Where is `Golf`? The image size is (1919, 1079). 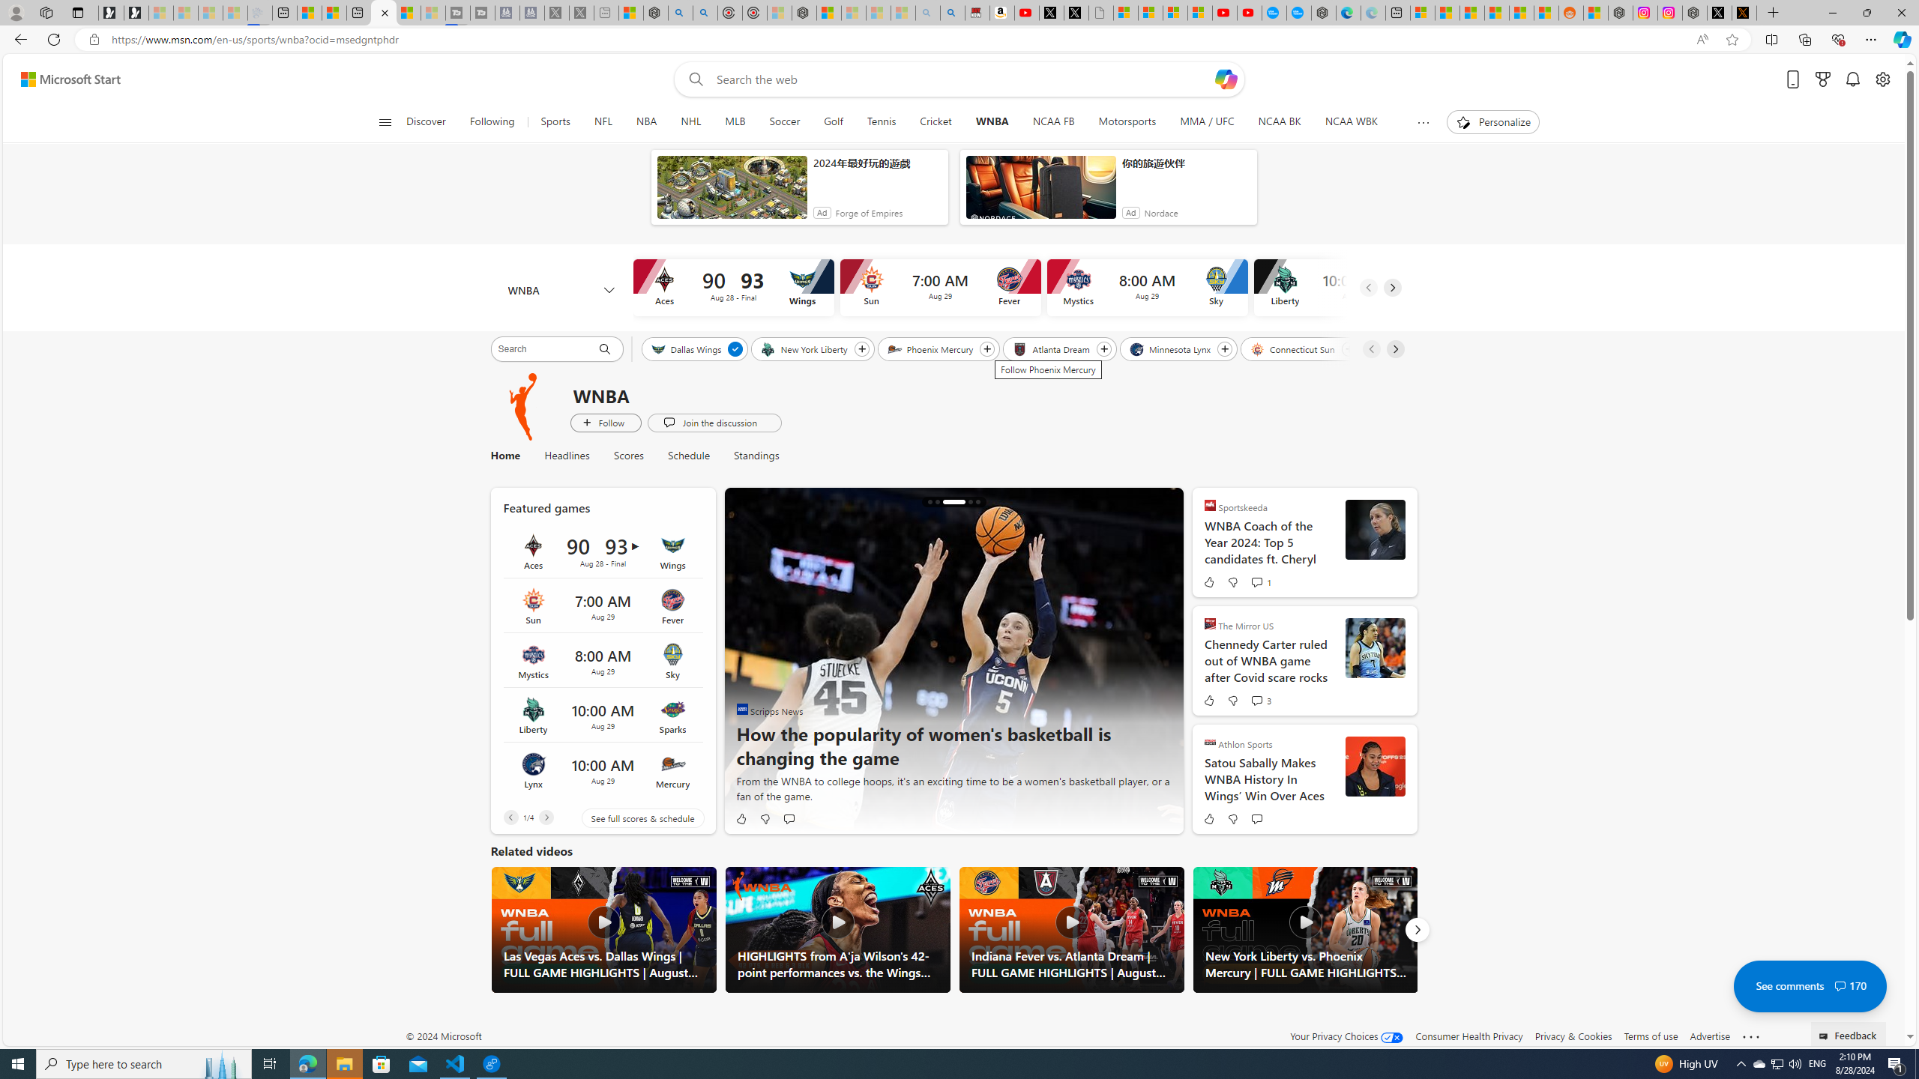 Golf is located at coordinates (834, 122).